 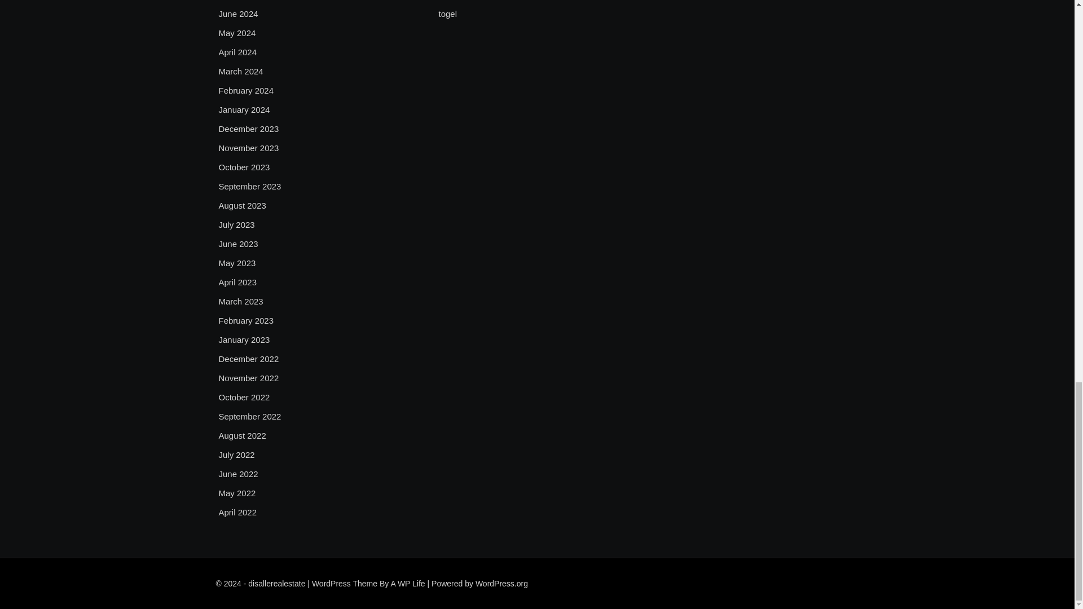 What do you see at coordinates (250, 416) in the screenshot?
I see `September 2022` at bounding box center [250, 416].